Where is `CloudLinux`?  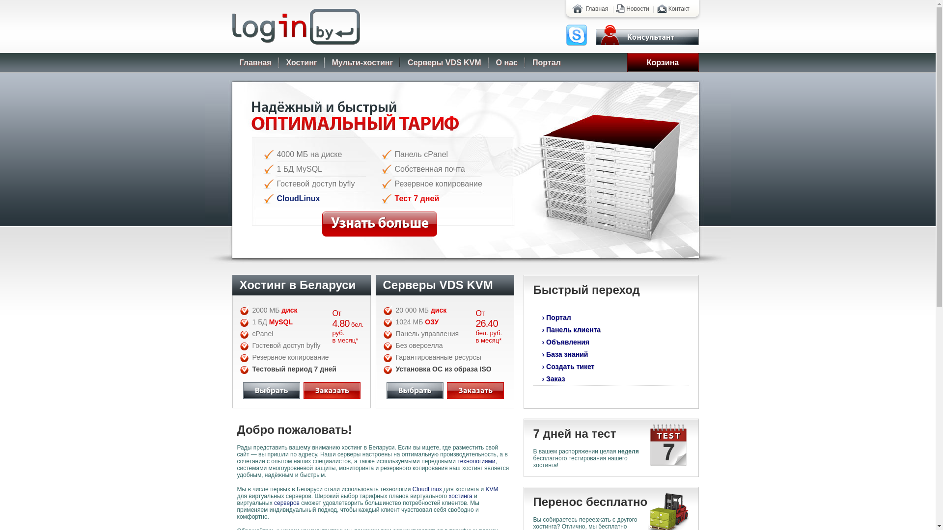 CloudLinux is located at coordinates (299, 198).